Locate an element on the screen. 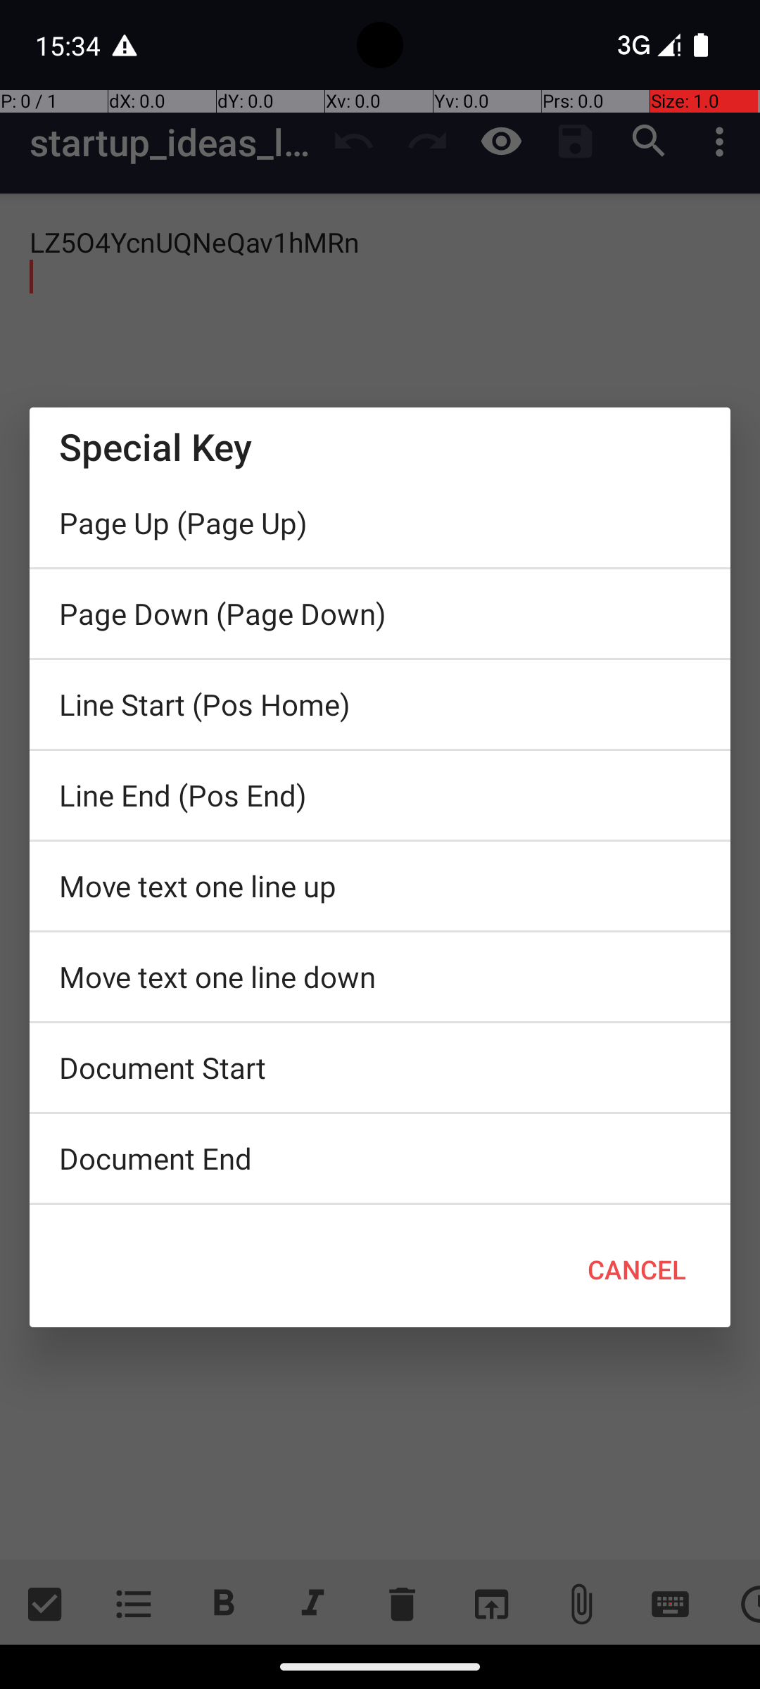 This screenshot has height=1689, width=760. Page Up (Page Up) is located at coordinates (380, 523).